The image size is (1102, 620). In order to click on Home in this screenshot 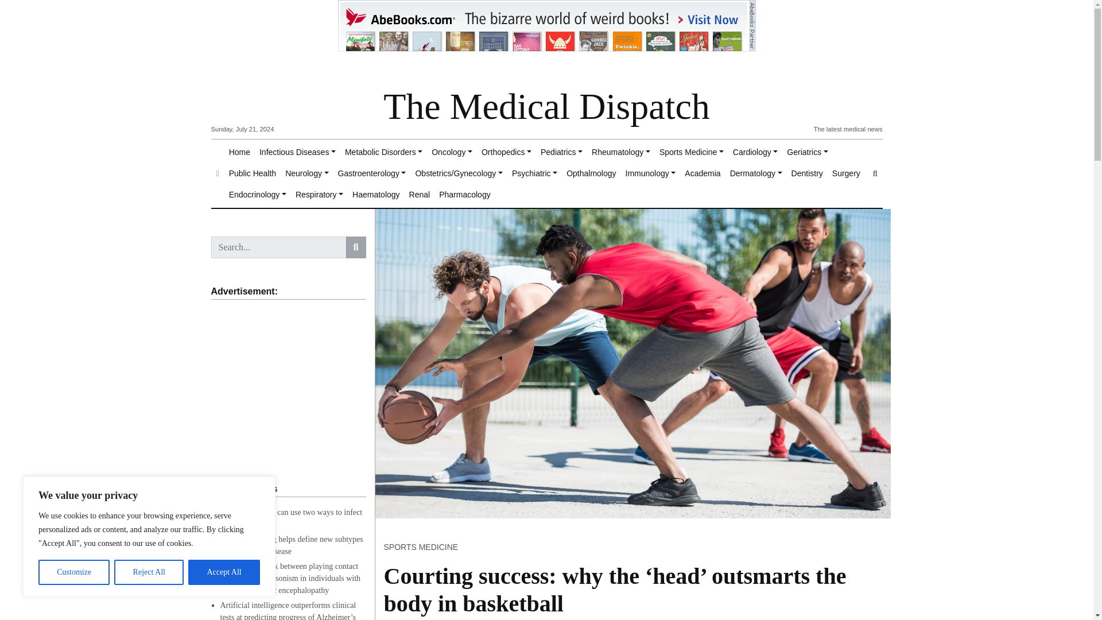, I will do `click(239, 153)`.